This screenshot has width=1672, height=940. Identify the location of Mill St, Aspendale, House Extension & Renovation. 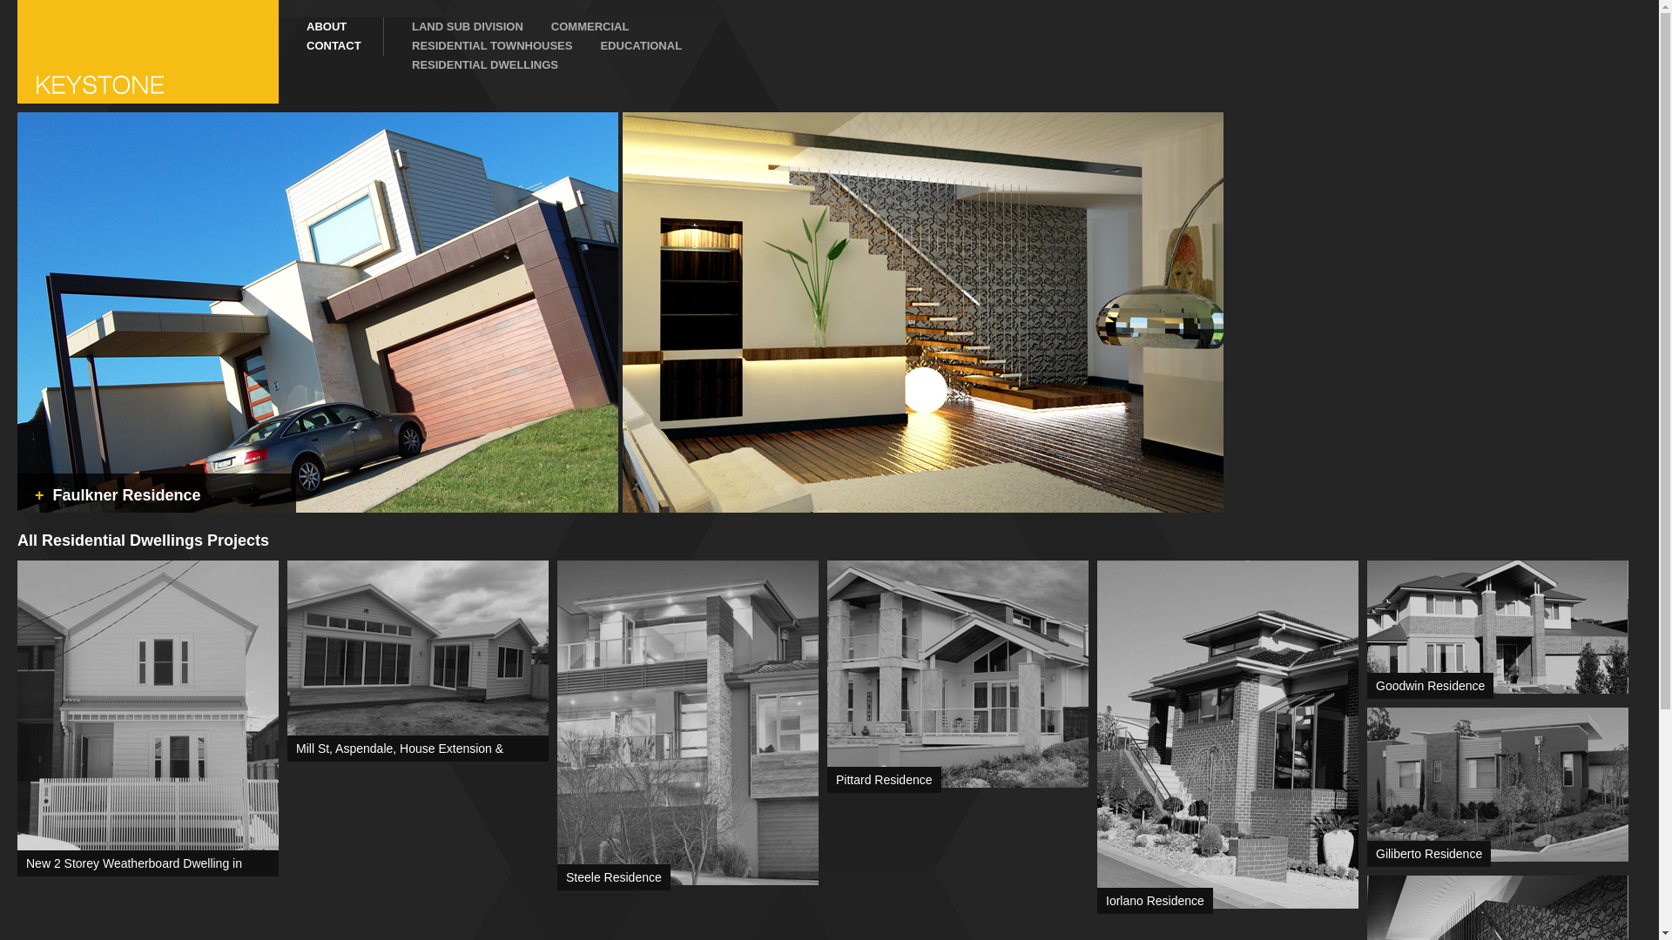
(418, 749).